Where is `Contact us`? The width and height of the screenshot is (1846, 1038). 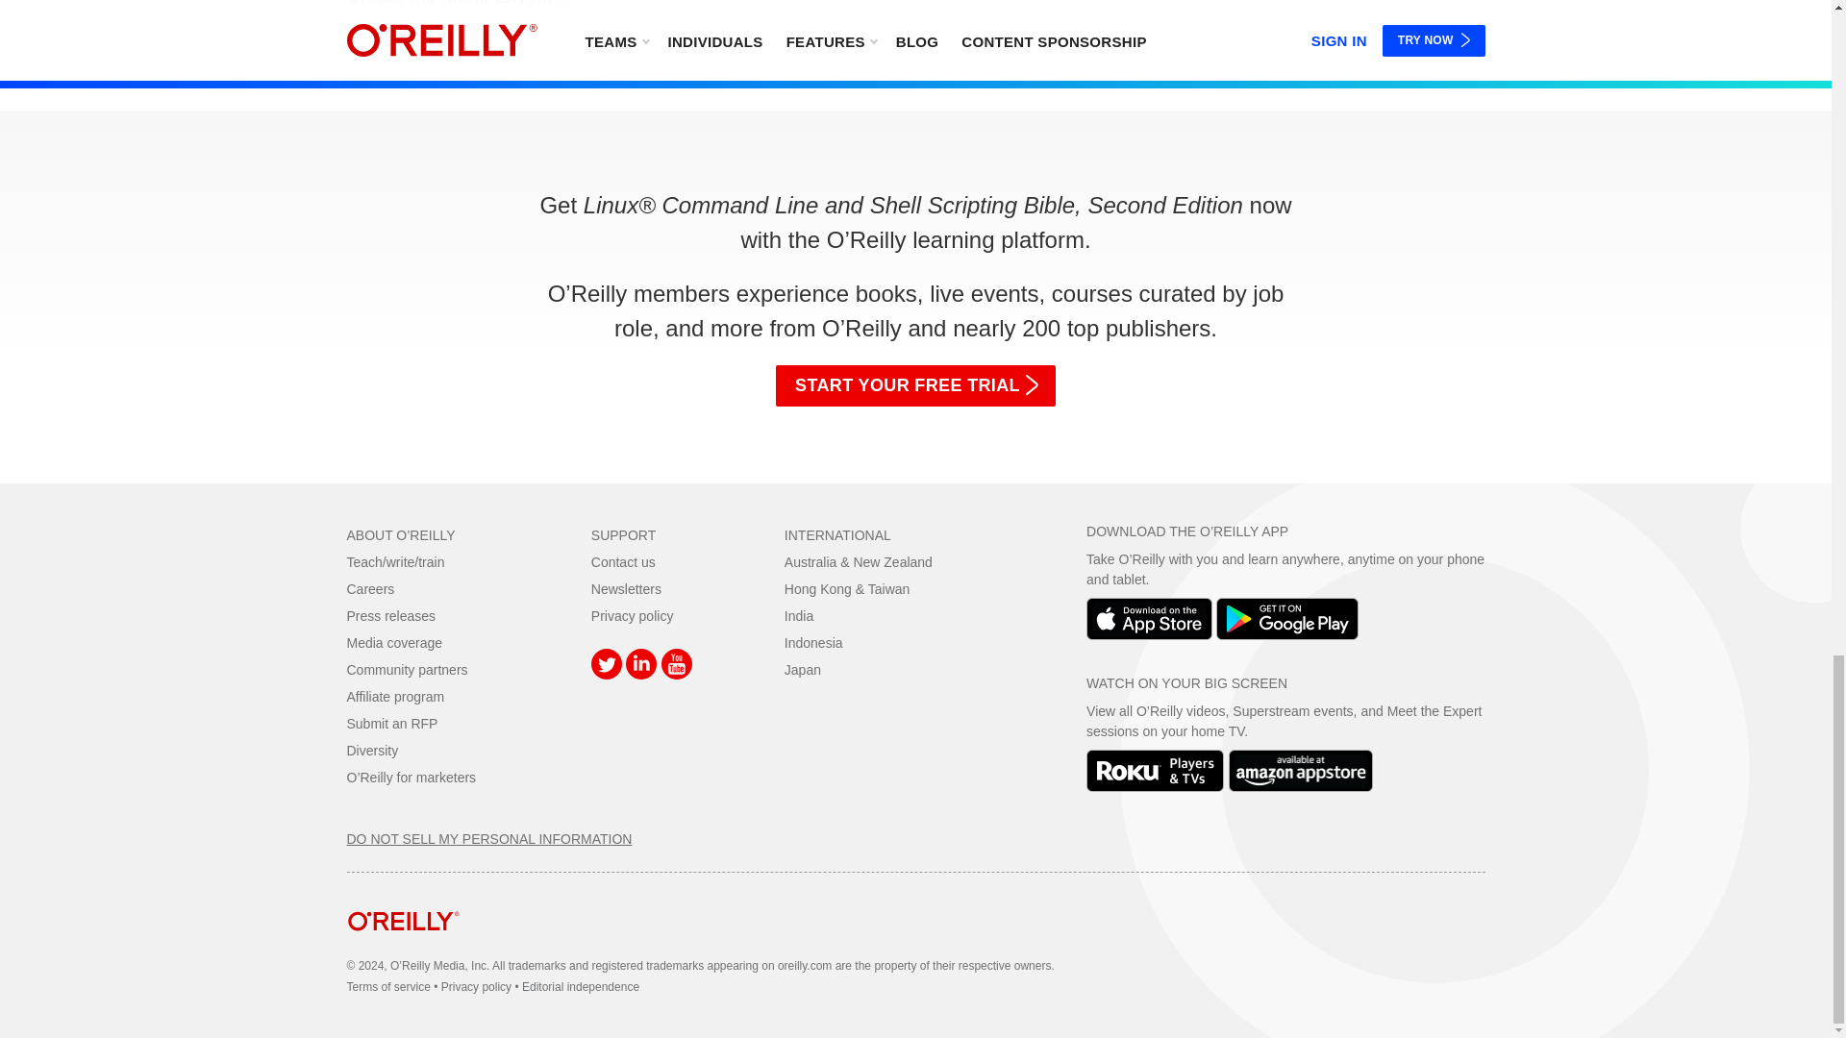
Contact us is located at coordinates (623, 561).